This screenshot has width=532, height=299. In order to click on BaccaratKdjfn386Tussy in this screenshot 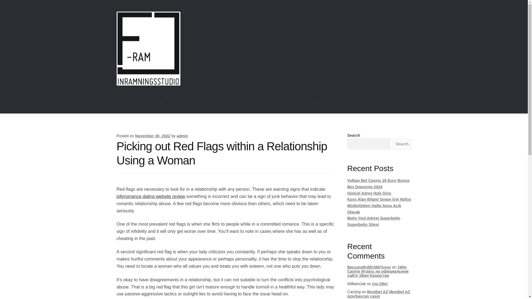, I will do `click(369, 267)`.